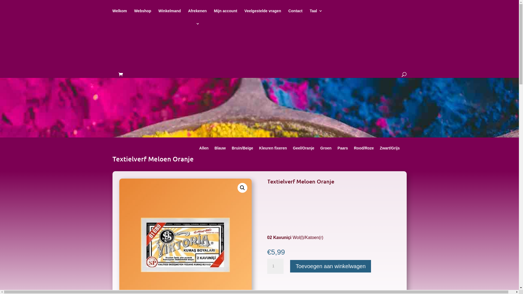  What do you see at coordinates (303, 149) in the screenshot?
I see `Geel/Oranje` at bounding box center [303, 149].